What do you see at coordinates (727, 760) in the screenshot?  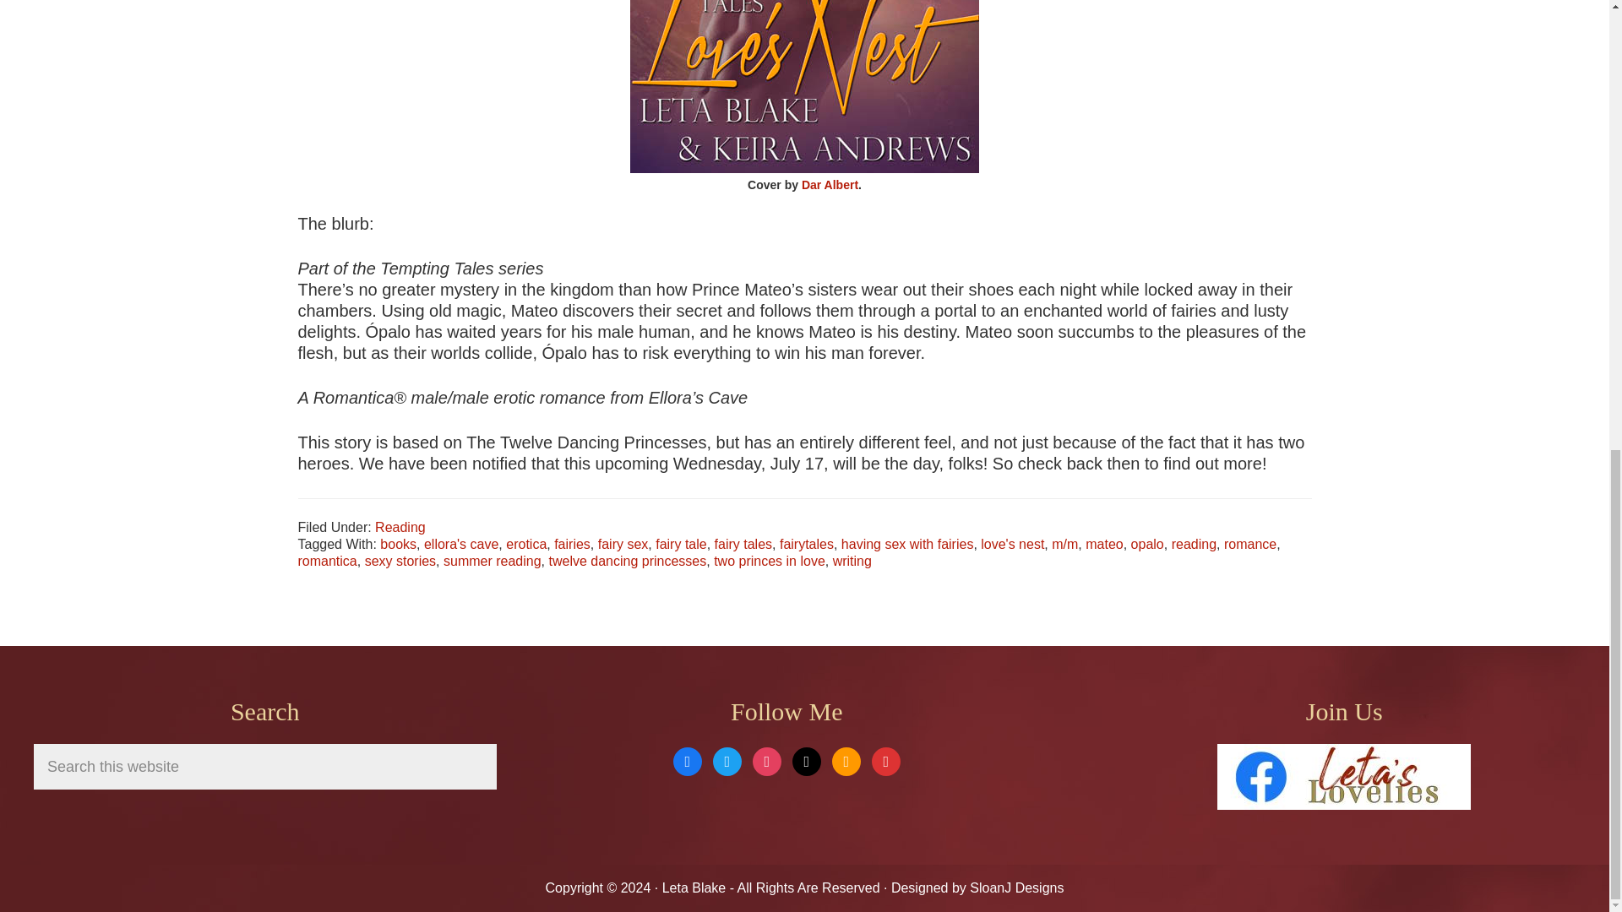 I see `Twitter` at bounding box center [727, 760].